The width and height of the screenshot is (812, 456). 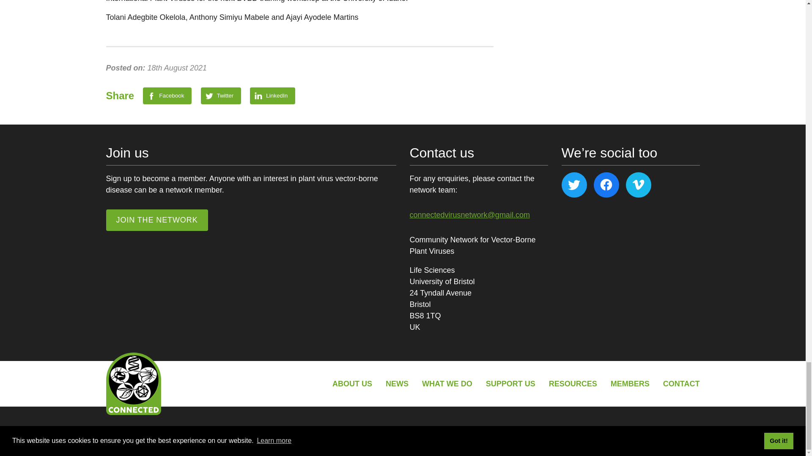 What do you see at coordinates (167, 96) in the screenshot?
I see `Facebook` at bounding box center [167, 96].